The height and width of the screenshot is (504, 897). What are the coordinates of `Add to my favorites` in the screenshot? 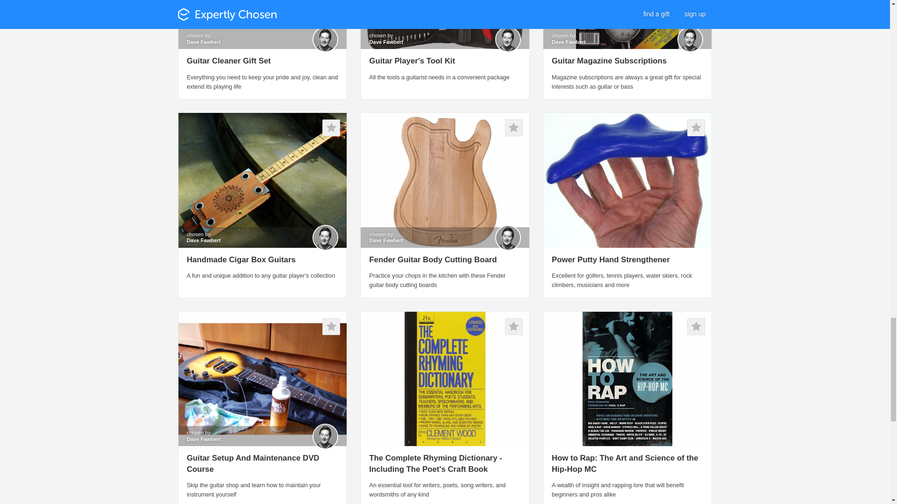 It's located at (331, 327).